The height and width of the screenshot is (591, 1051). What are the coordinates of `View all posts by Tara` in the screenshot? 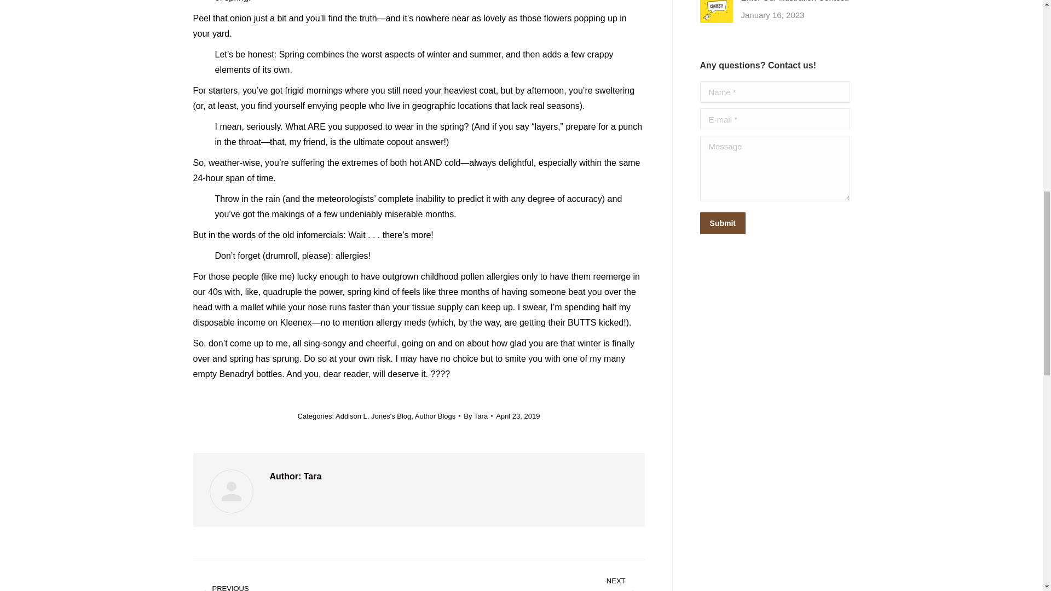 It's located at (478, 416).